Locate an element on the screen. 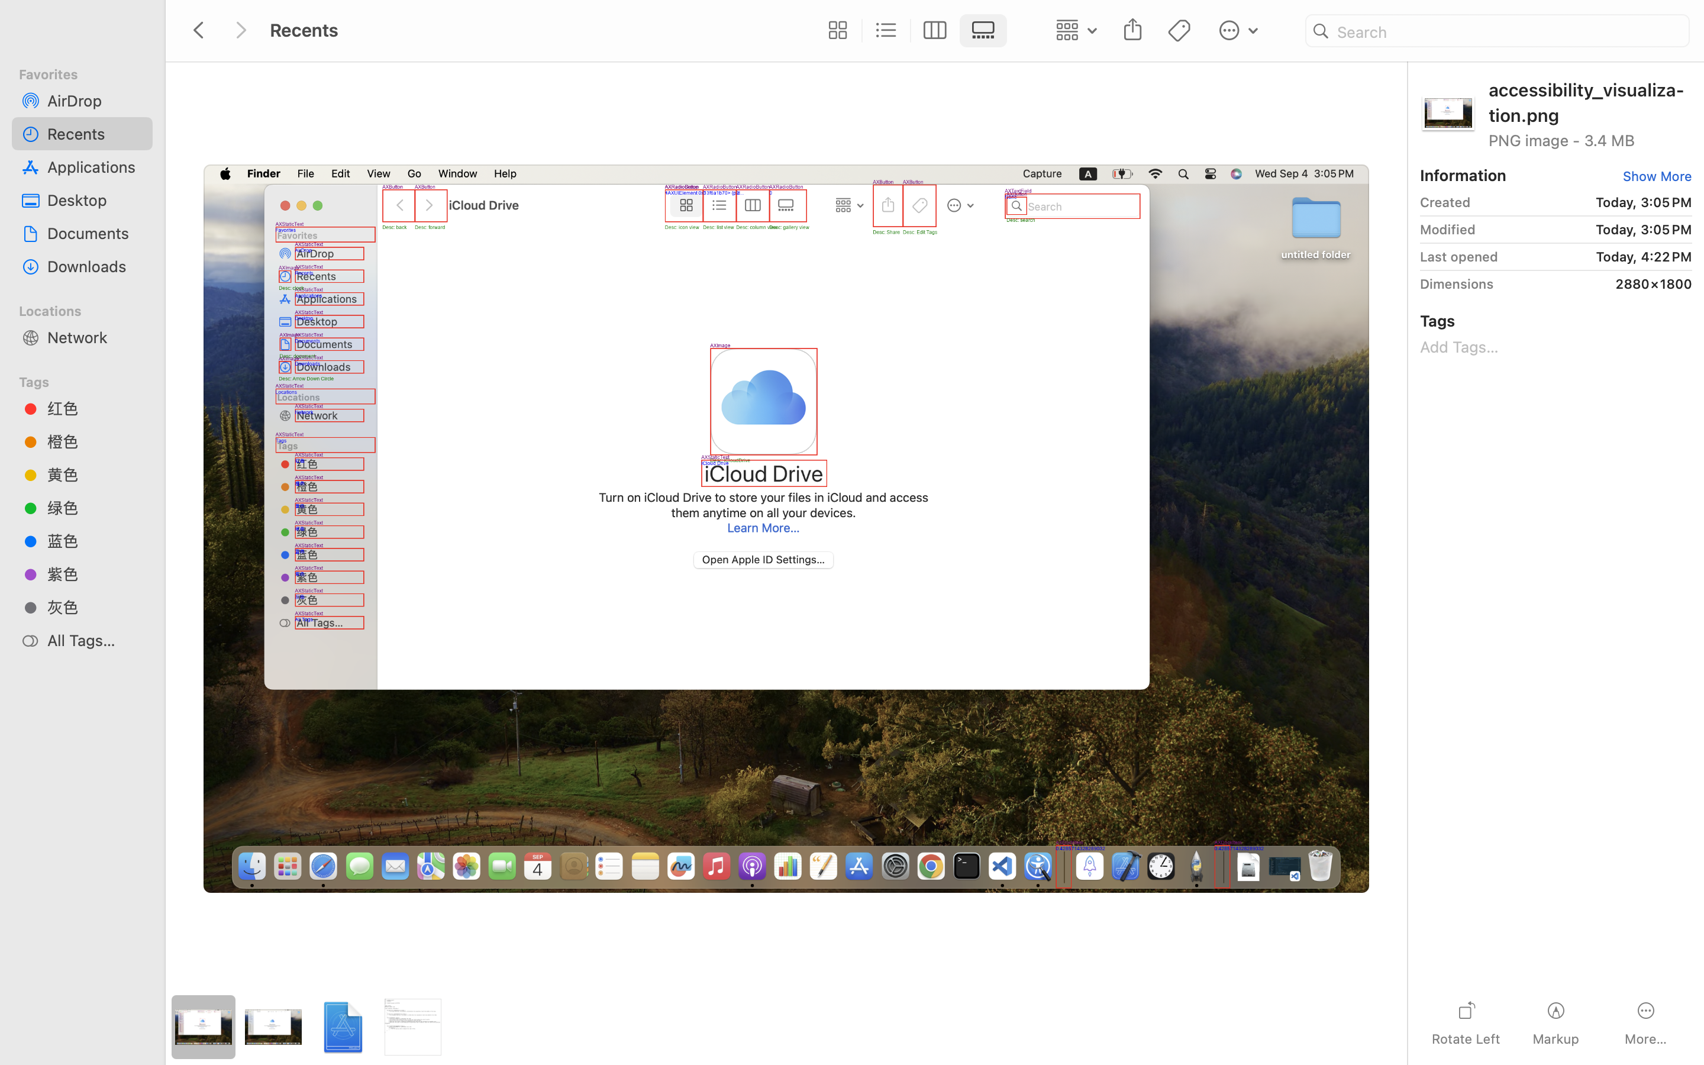  PNG image - 3.4 MB is located at coordinates (1590, 140).